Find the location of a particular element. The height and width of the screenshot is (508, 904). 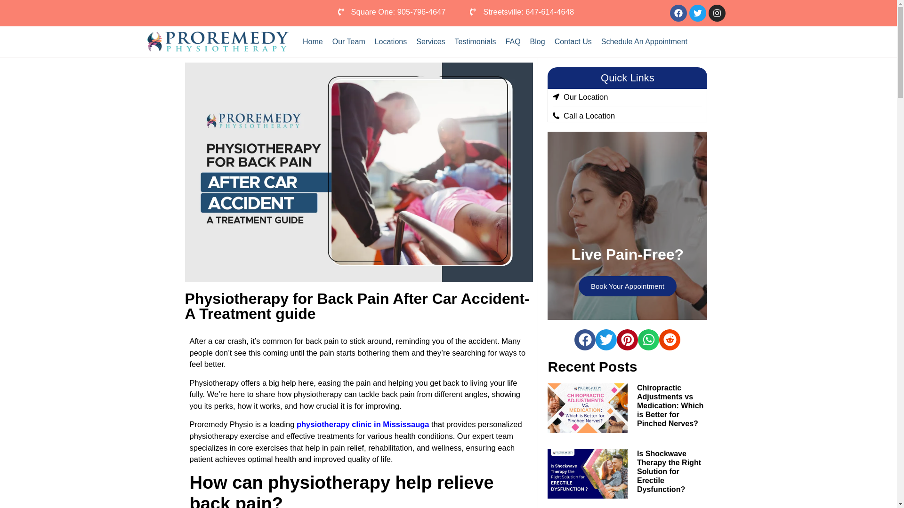

Locations is located at coordinates (391, 41).